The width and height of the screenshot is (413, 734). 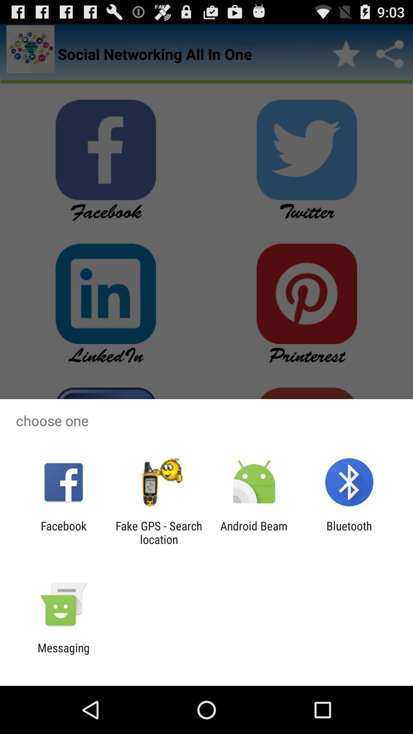 What do you see at coordinates (349, 533) in the screenshot?
I see `select app at the bottom right corner` at bounding box center [349, 533].